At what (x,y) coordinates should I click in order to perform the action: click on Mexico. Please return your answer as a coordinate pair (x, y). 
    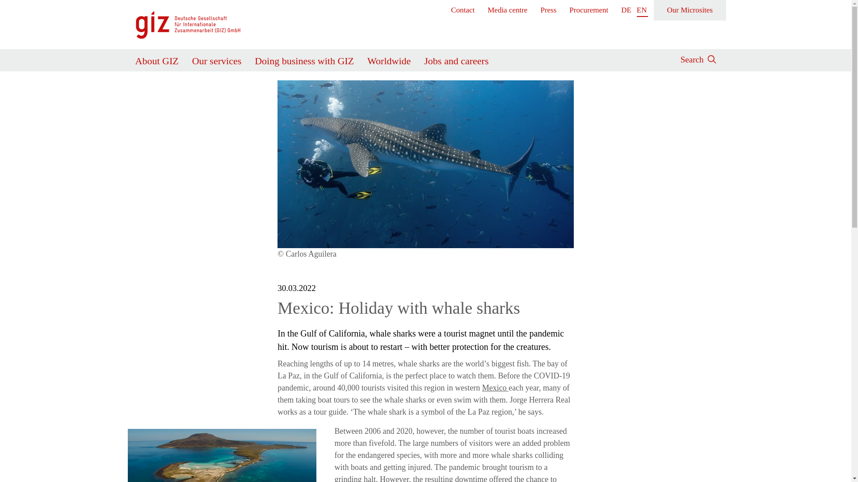
    Looking at the image, I should click on (495, 387).